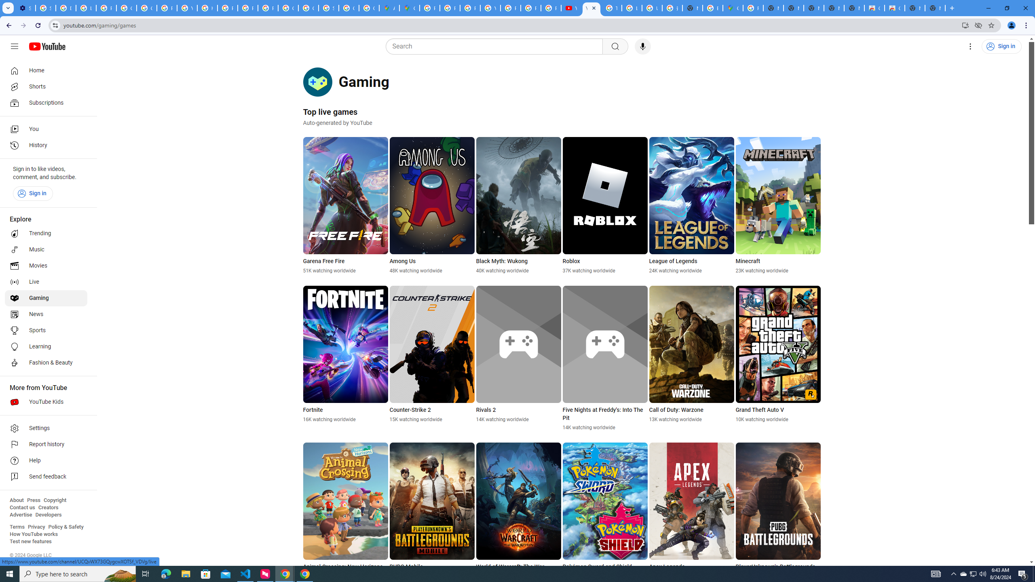  Describe the element at coordinates (518, 515) in the screenshot. I see `World of Warcraft: The War Within 6.8K watching worldwide` at that location.